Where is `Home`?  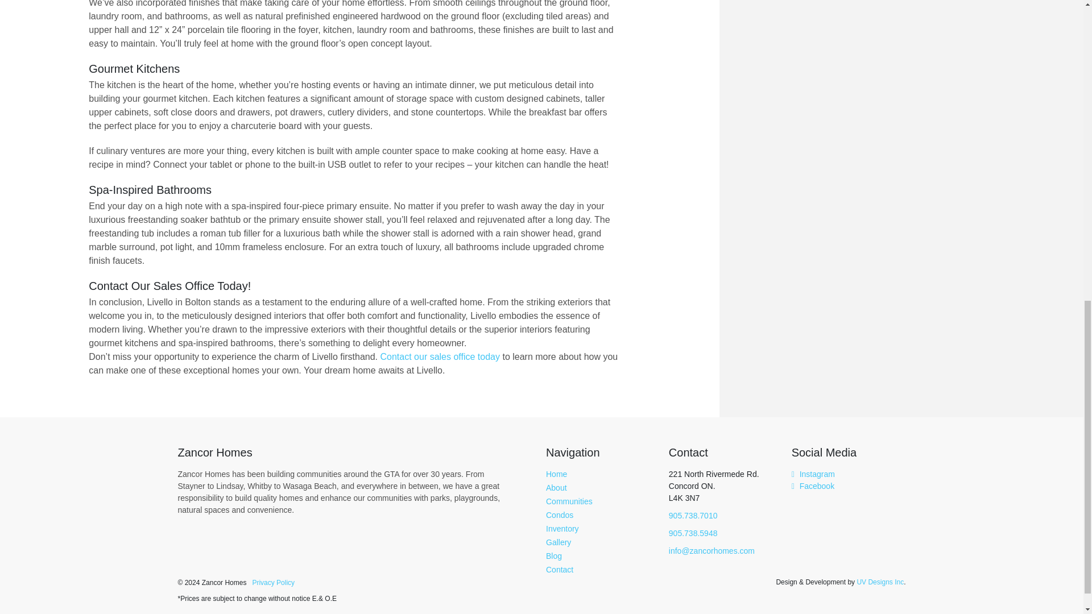
Home is located at coordinates (556, 474).